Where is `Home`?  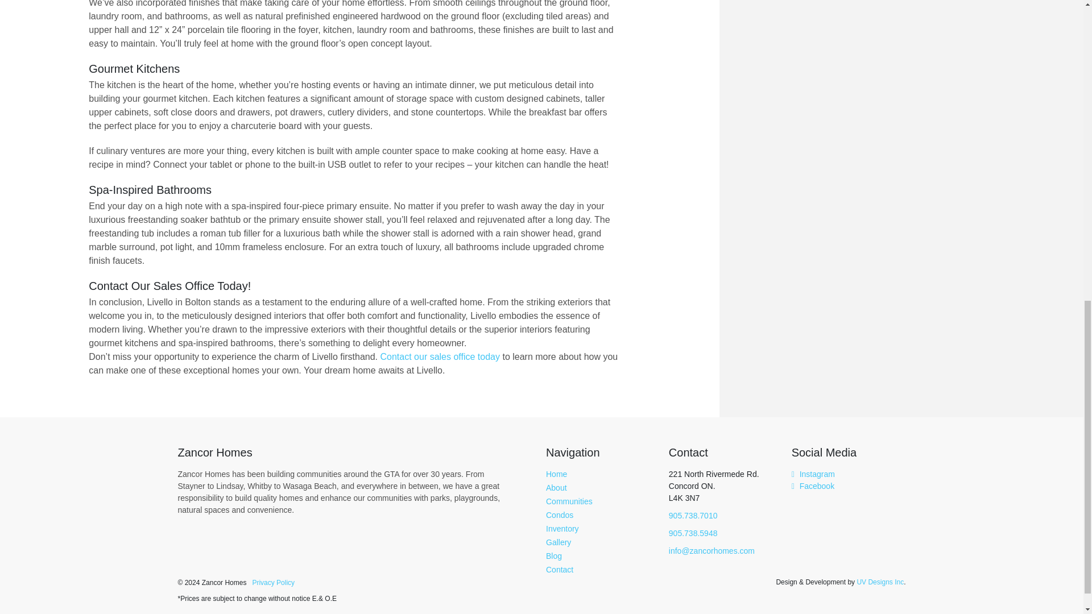
Home is located at coordinates (556, 474).